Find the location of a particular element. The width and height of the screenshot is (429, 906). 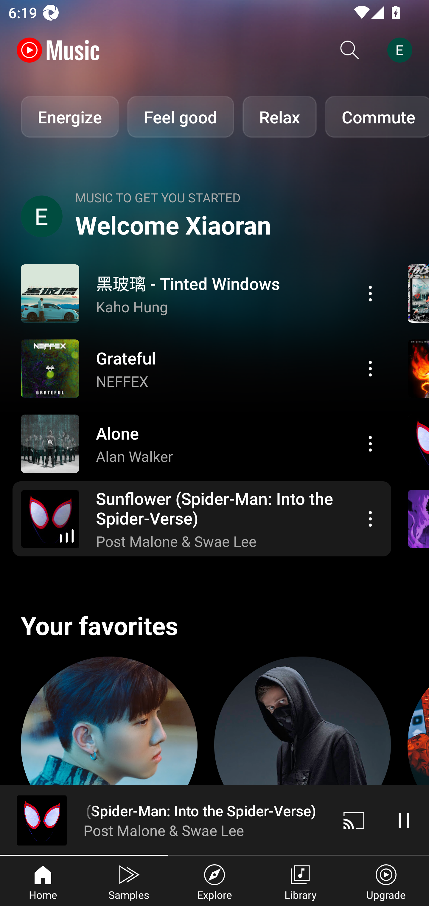

Pause video is located at coordinates (404, 820).